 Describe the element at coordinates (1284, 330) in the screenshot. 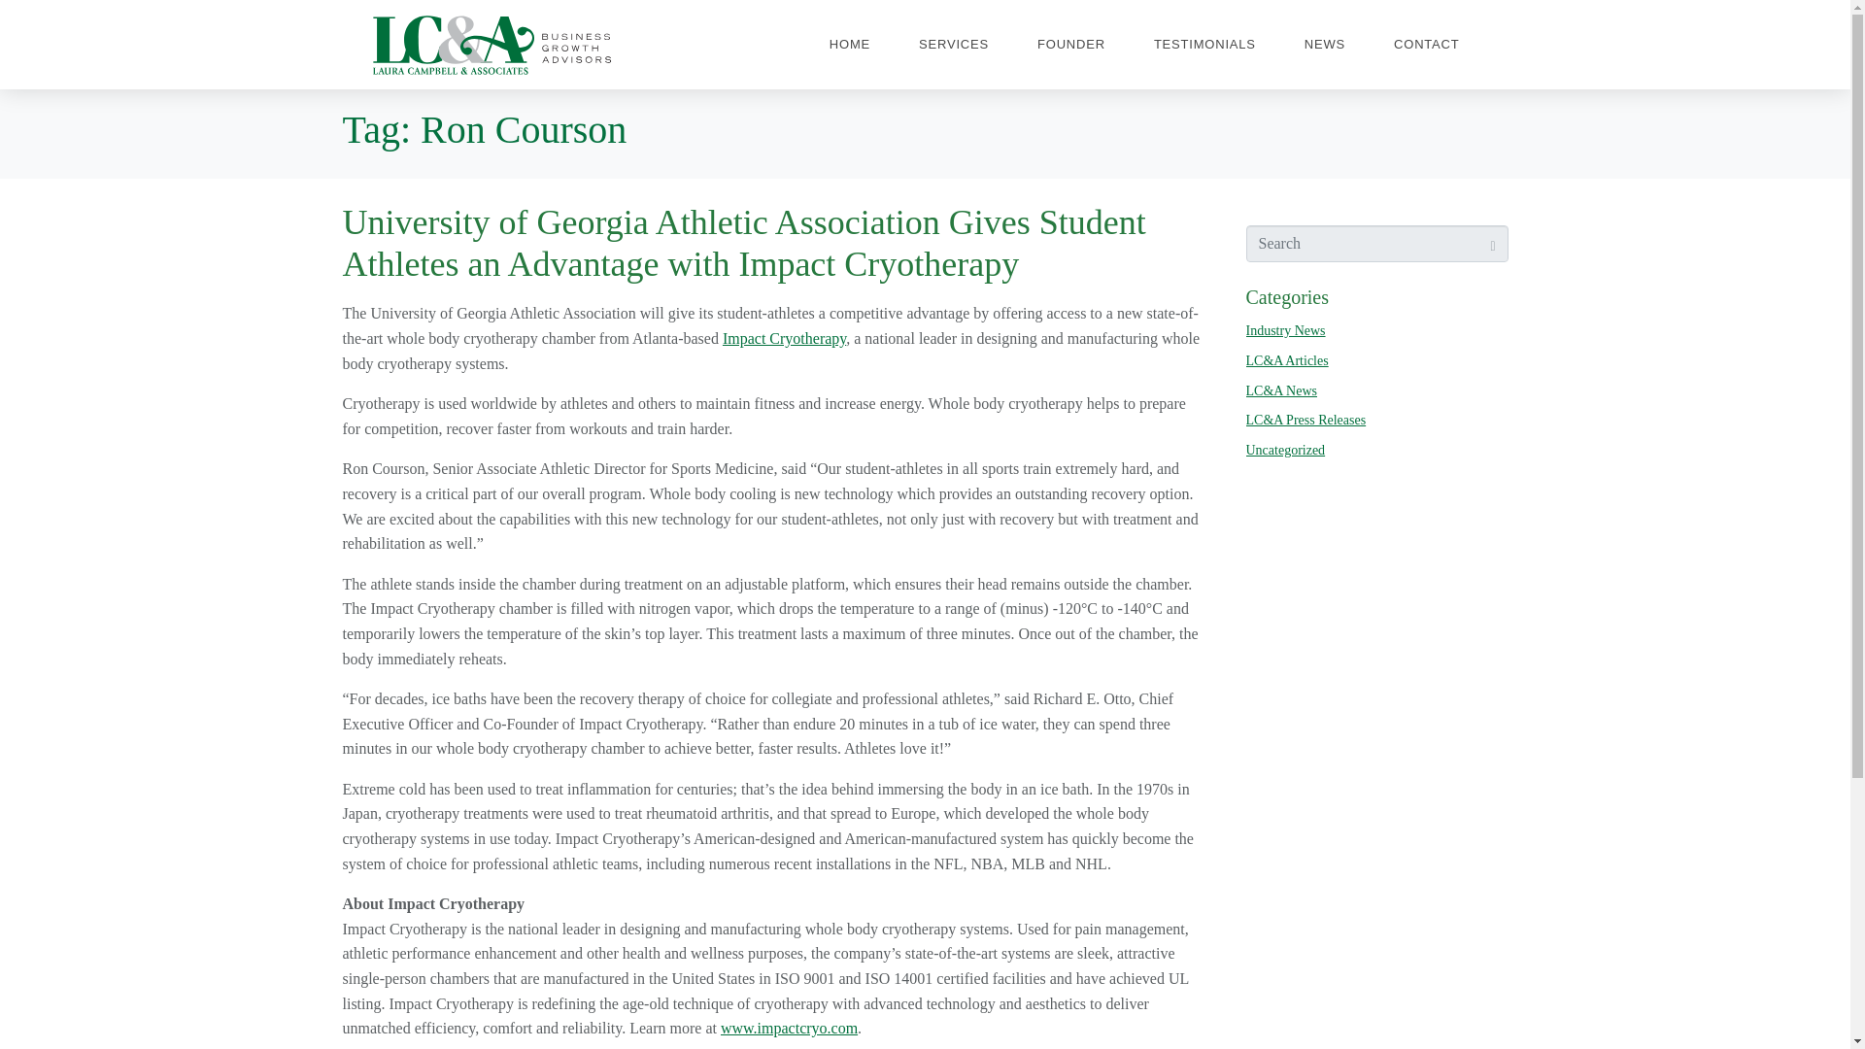

I see `Industry News` at that location.